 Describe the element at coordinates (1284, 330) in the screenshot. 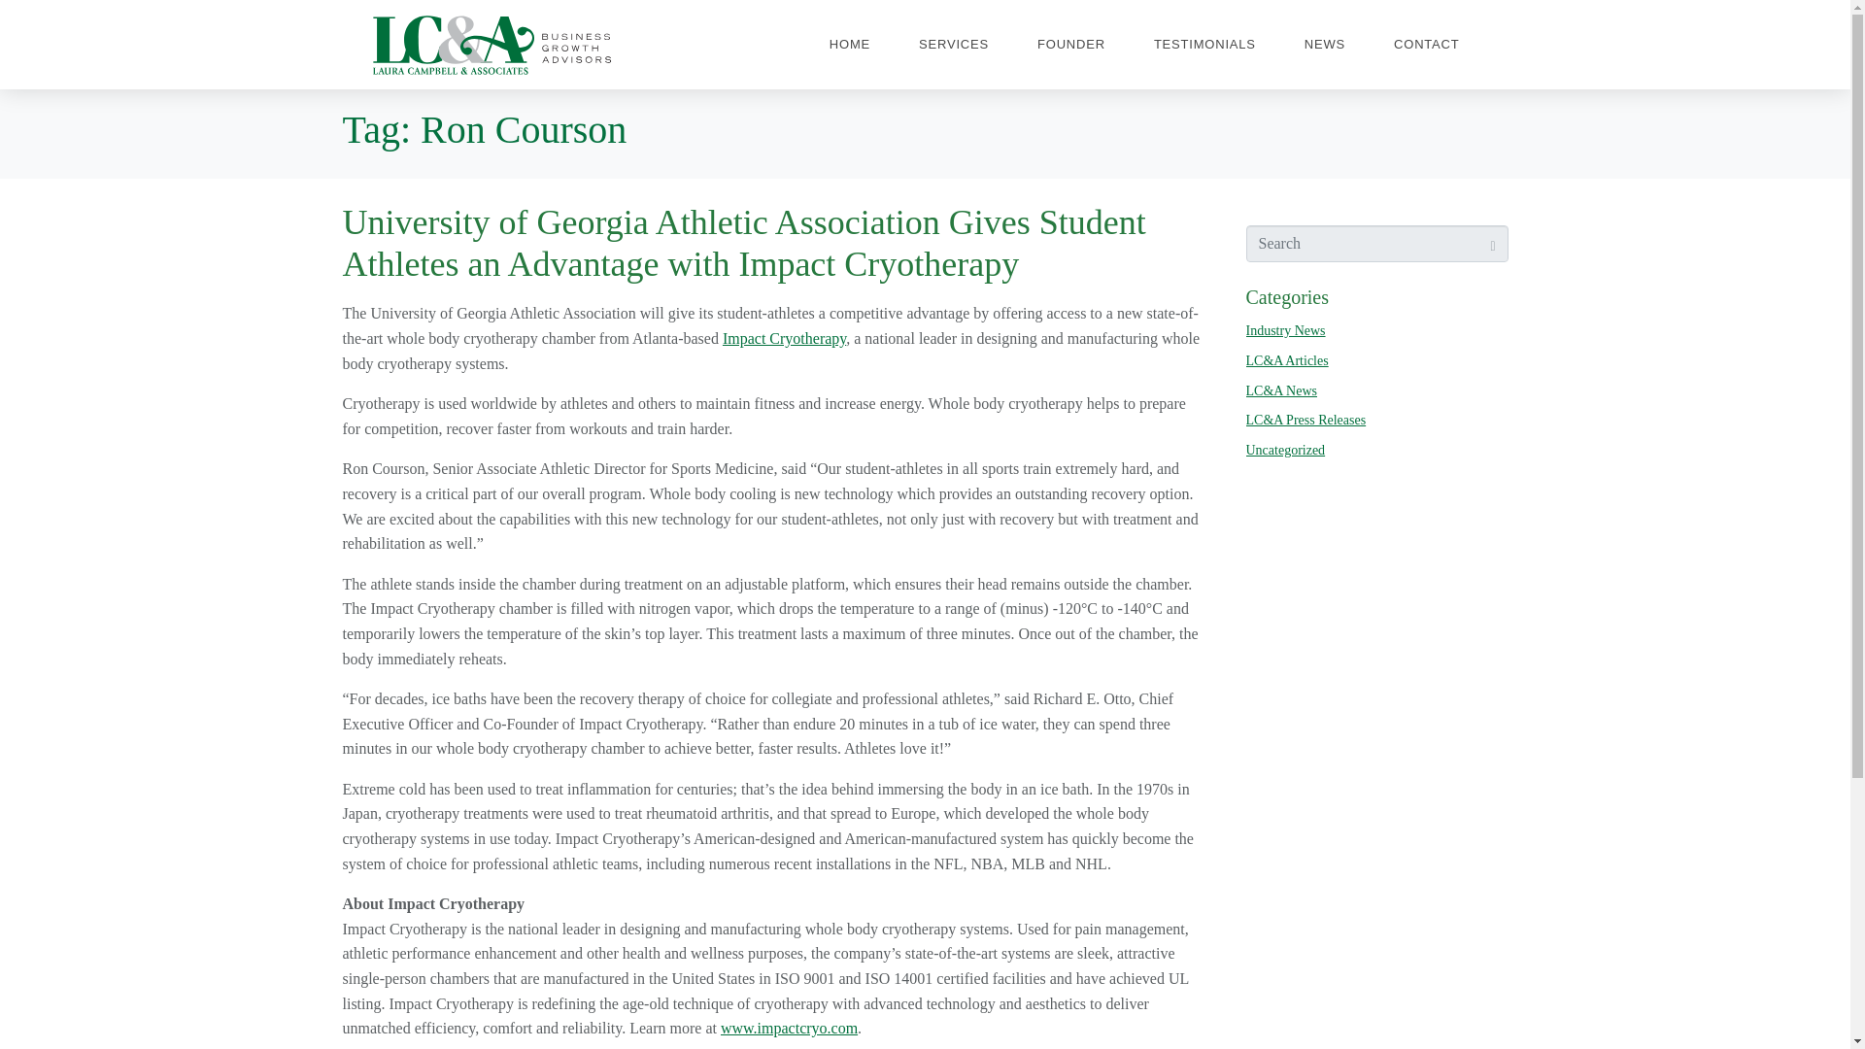

I see `Industry News` at that location.